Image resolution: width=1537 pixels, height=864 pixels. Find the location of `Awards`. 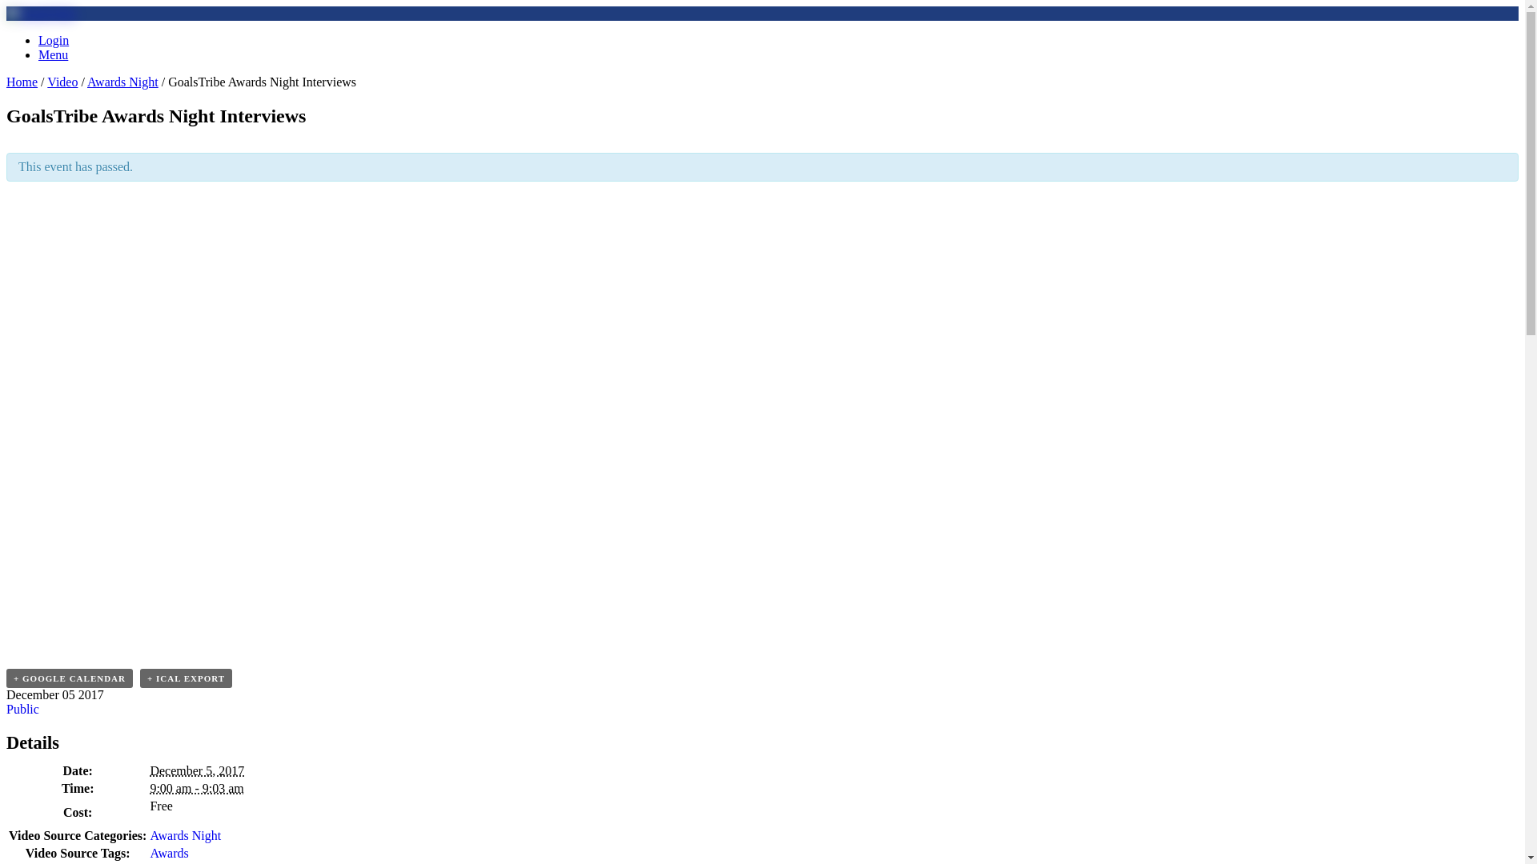

Awards is located at coordinates (169, 853).